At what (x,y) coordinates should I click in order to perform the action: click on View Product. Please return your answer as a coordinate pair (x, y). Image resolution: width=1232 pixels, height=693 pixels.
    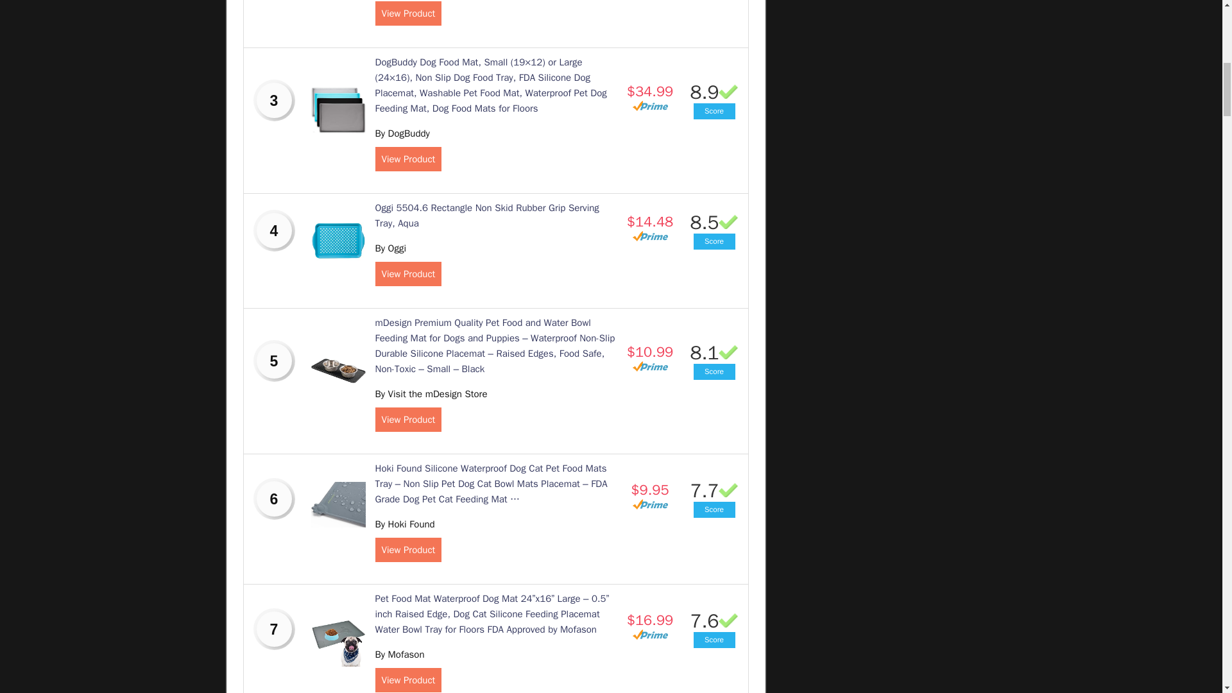
    Looking at the image, I should click on (407, 13).